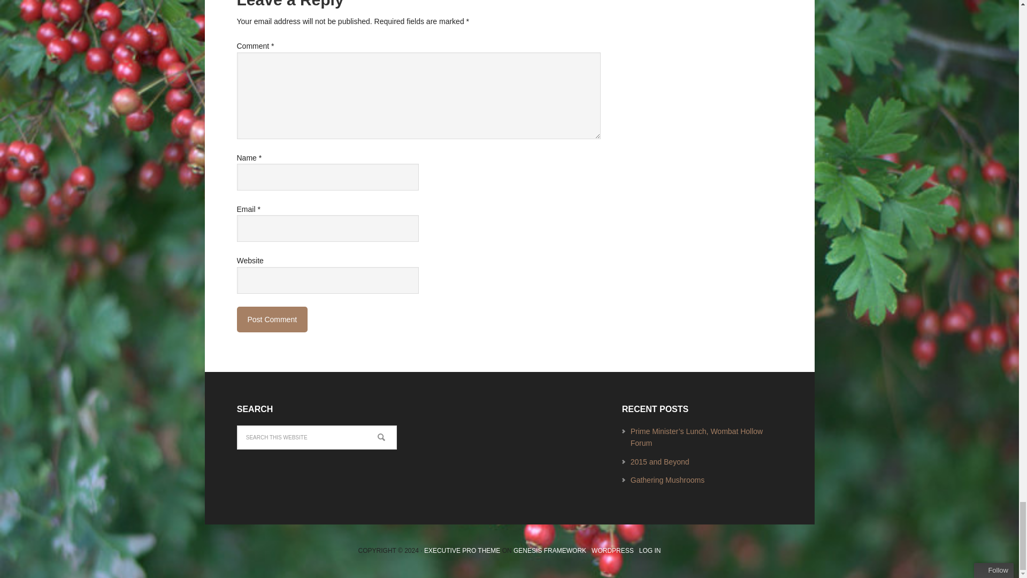  I want to click on Post Comment, so click(272, 320).